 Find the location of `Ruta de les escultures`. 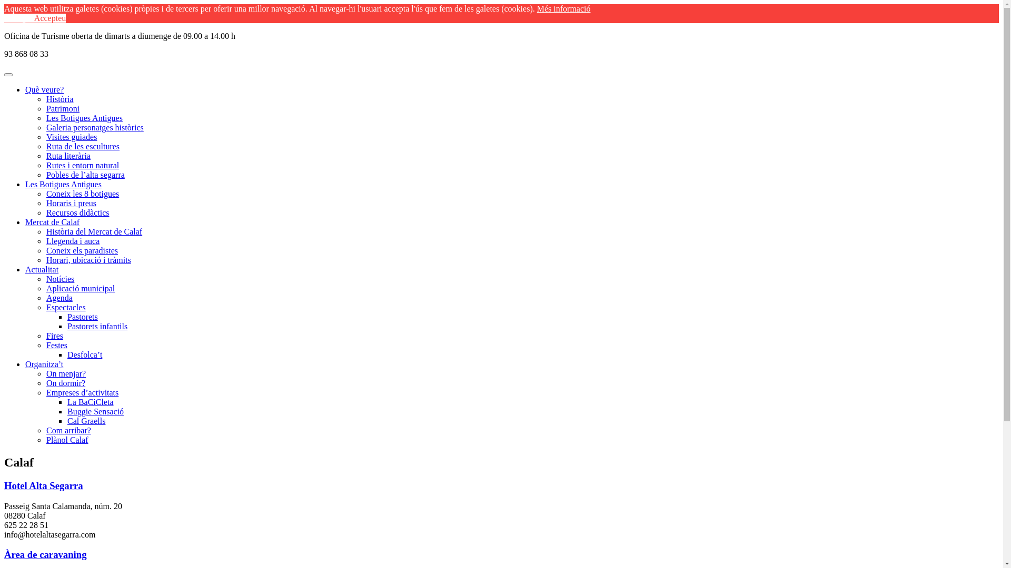

Ruta de les escultures is located at coordinates (83, 146).